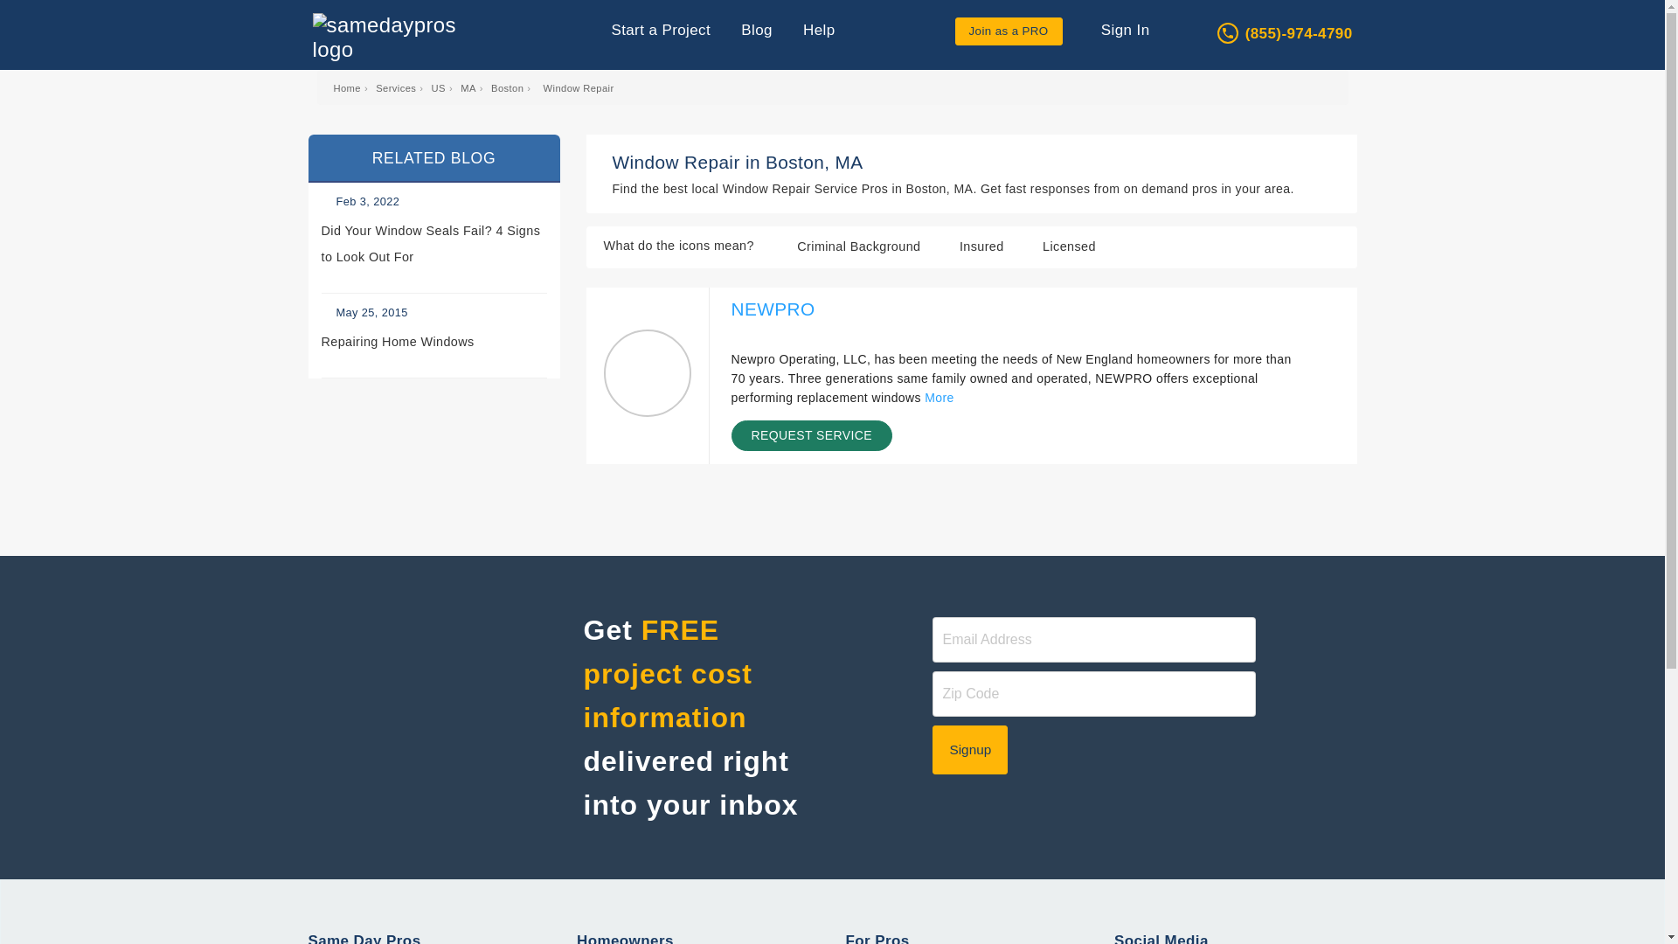 The width and height of the screenshot is (1678, 944). What do you see at coordinates (772, 309) in the screenshot?
I see `NEWPRO` at bounding box center [772, 309].